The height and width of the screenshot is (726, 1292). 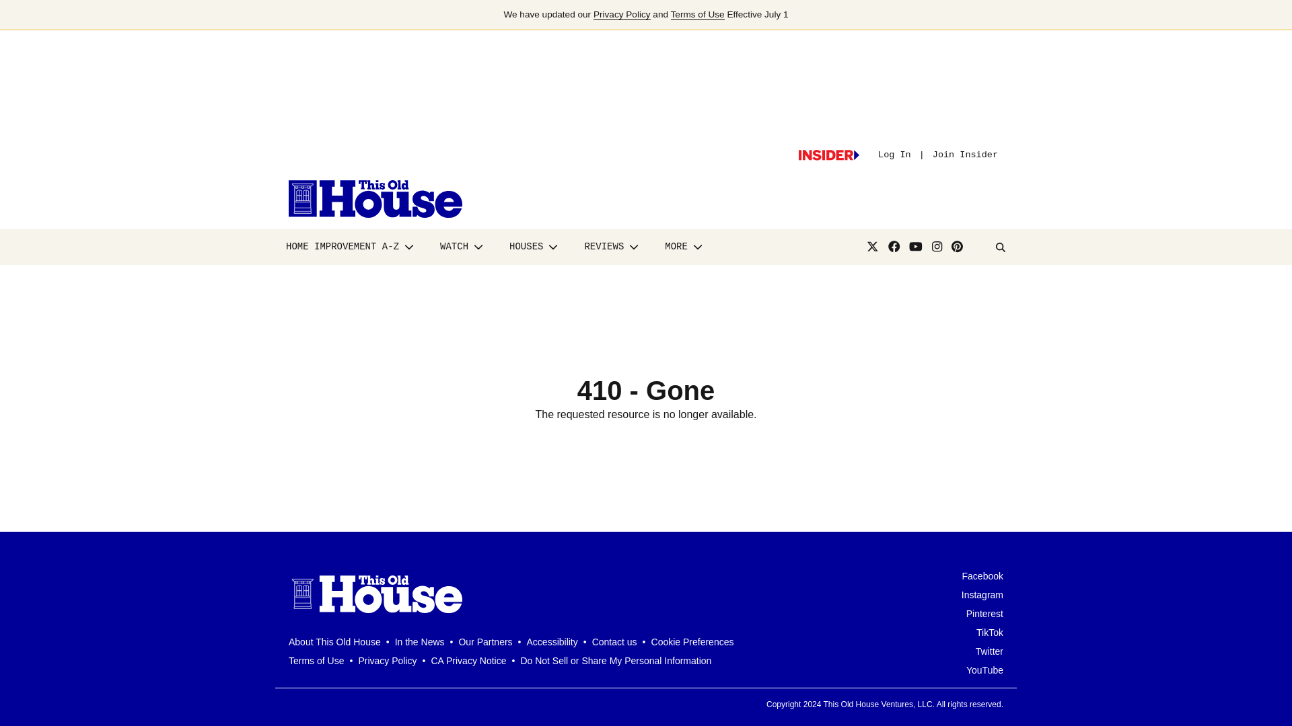 I want to click on Log in or sign up, so click(x=828, y=155).